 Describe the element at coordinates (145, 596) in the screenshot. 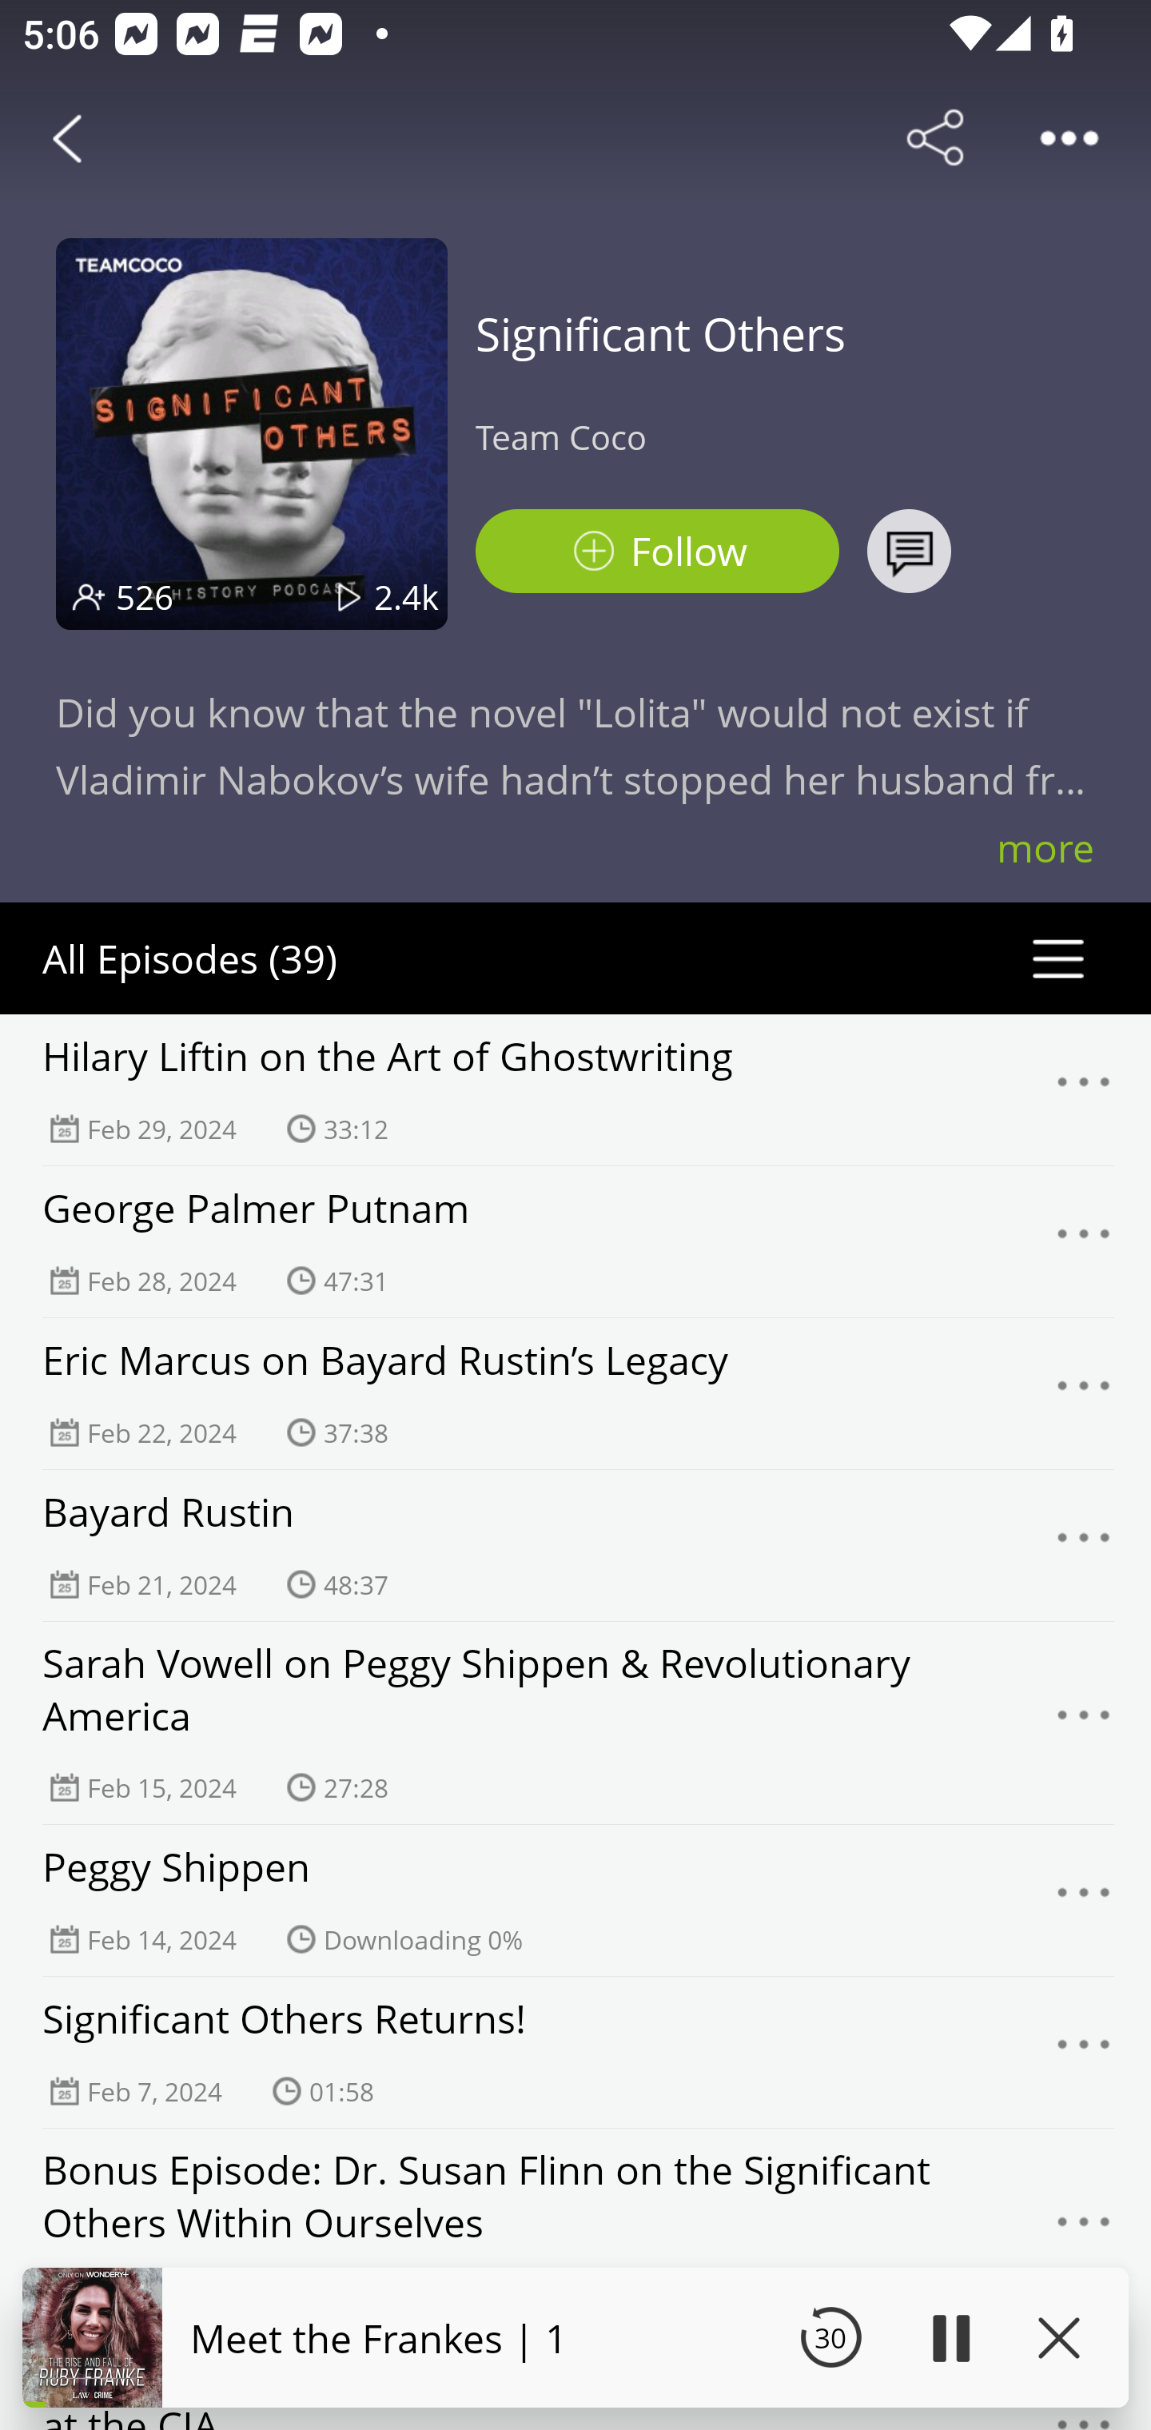

I see `526` at that location.